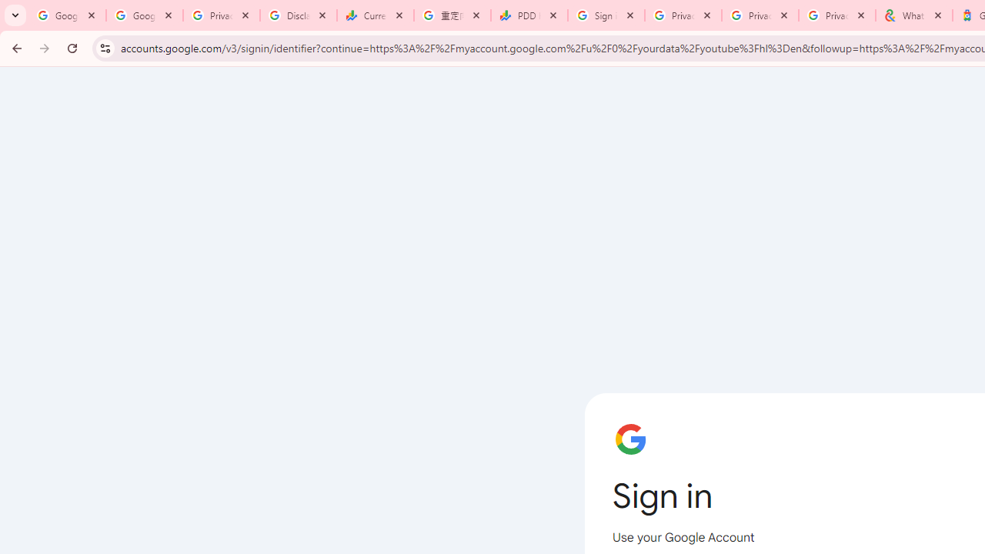  I want to click on Privacy Checkup, so click(760, 15).